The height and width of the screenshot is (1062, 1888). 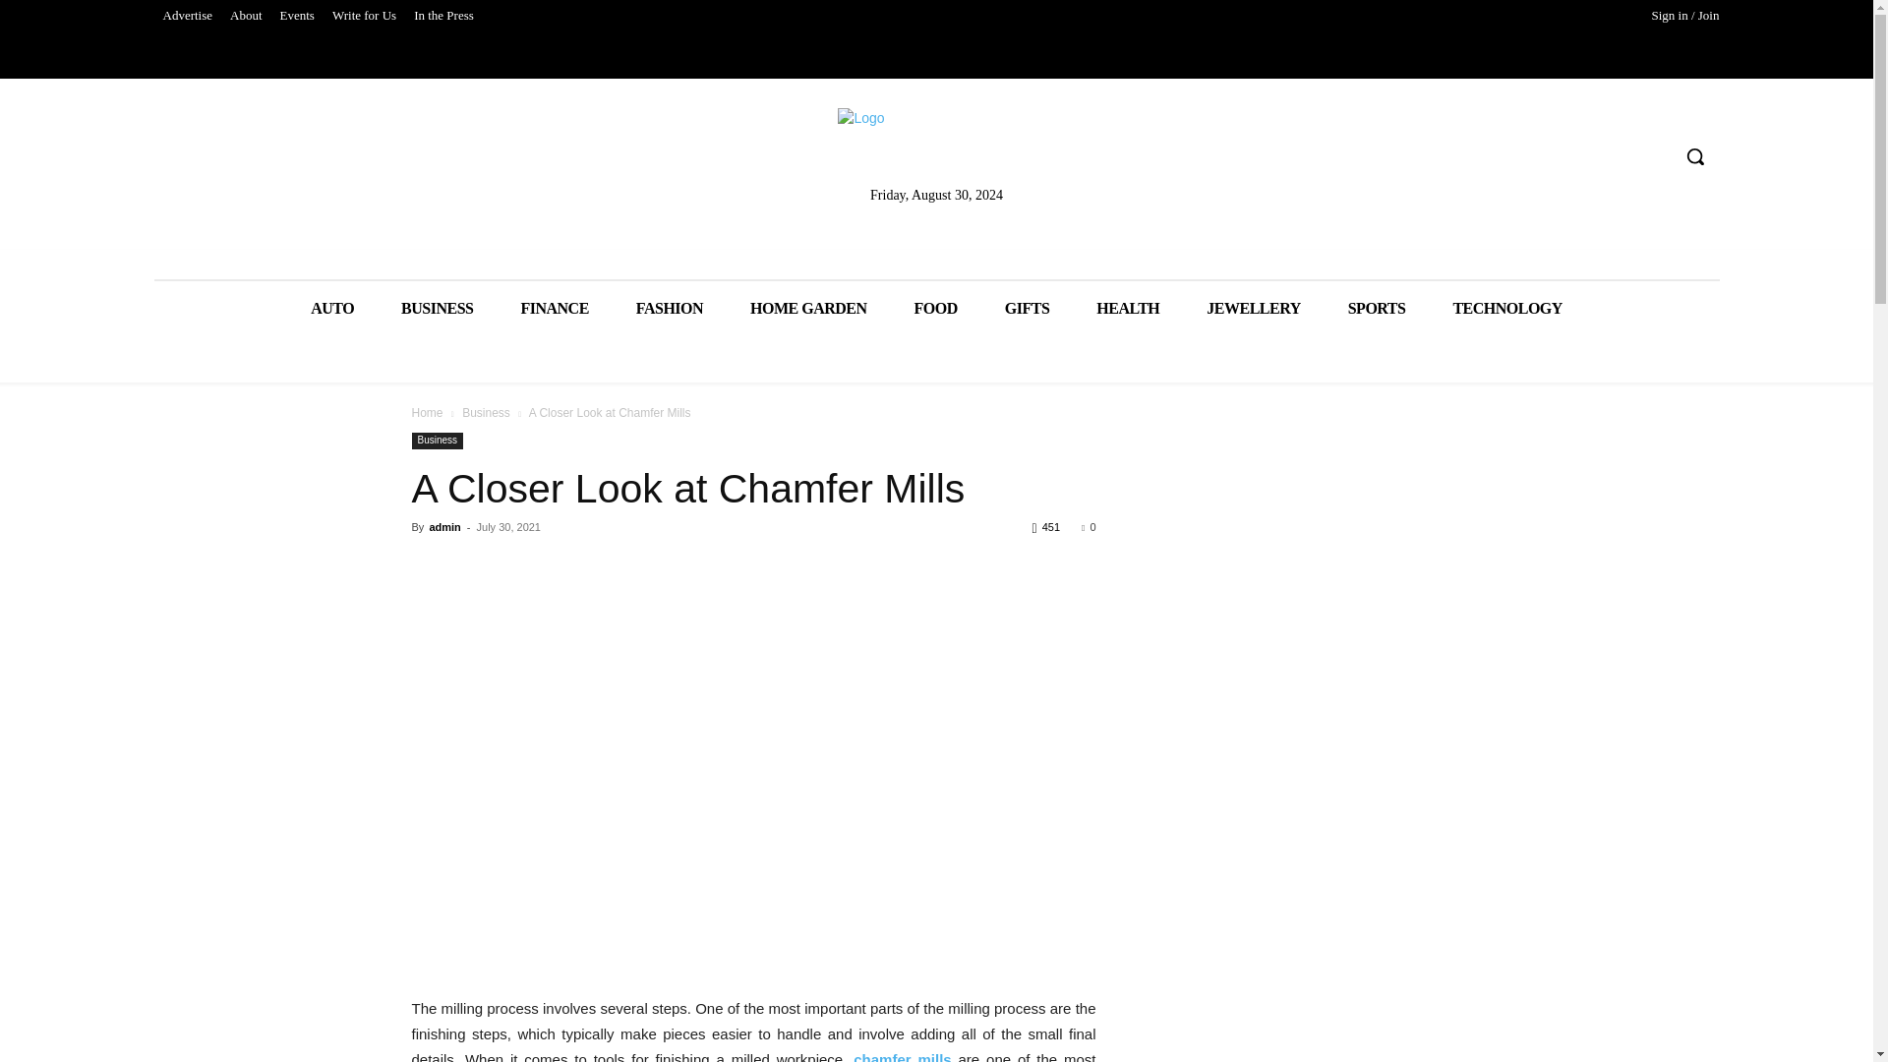 I want to click on FASHION, so click(x=669, y=309).